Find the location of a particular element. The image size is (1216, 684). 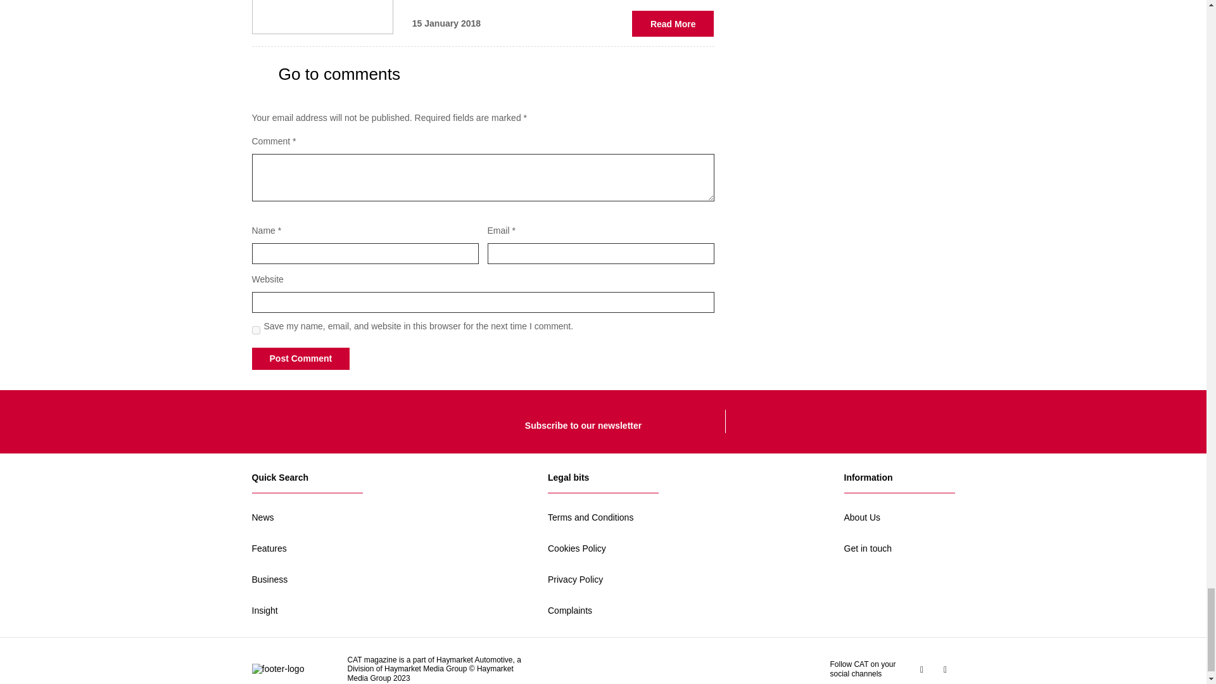

Read More is located at coordinates (673, 24).